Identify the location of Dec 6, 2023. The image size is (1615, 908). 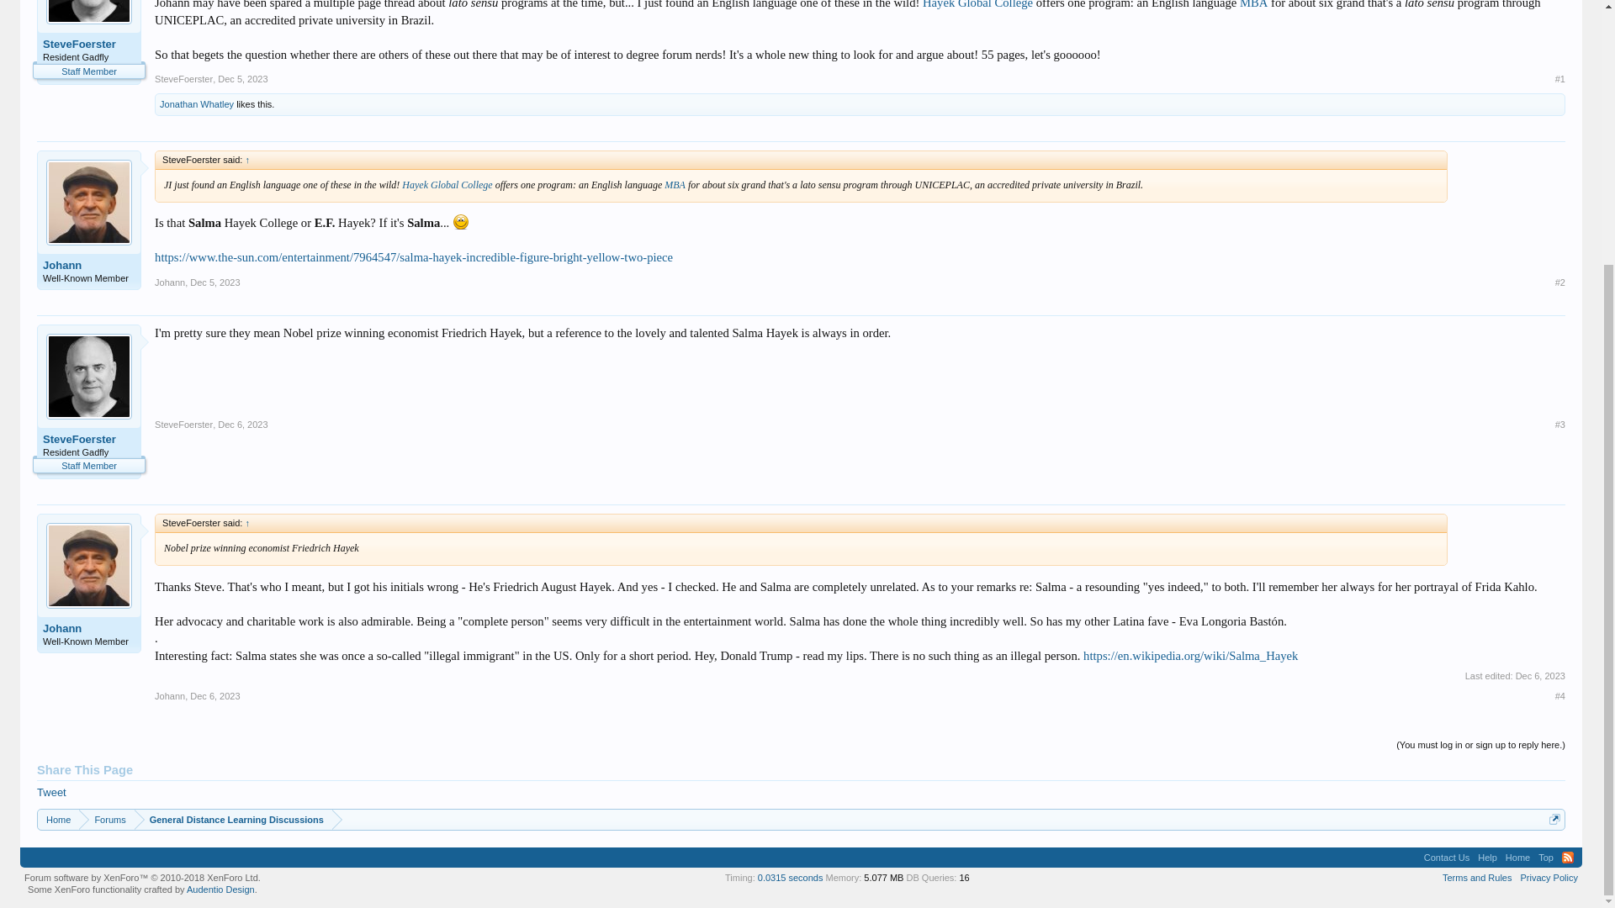
(242, 424).